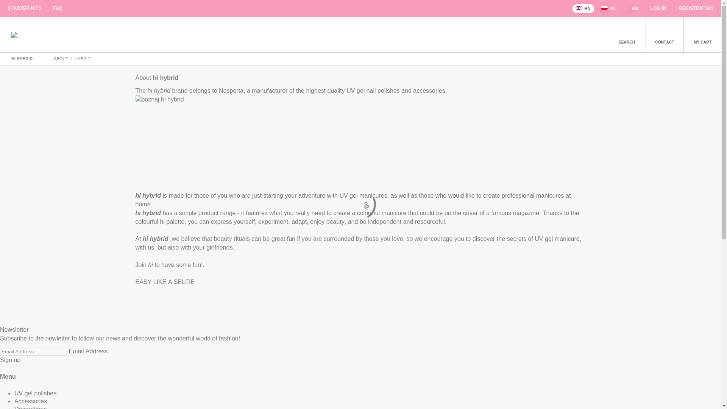 The image size is (727, 409). What do you see at coordinates (22, 58) in the screenshot?
I see `Hi Hybrid` at bounding box center [22, 58].